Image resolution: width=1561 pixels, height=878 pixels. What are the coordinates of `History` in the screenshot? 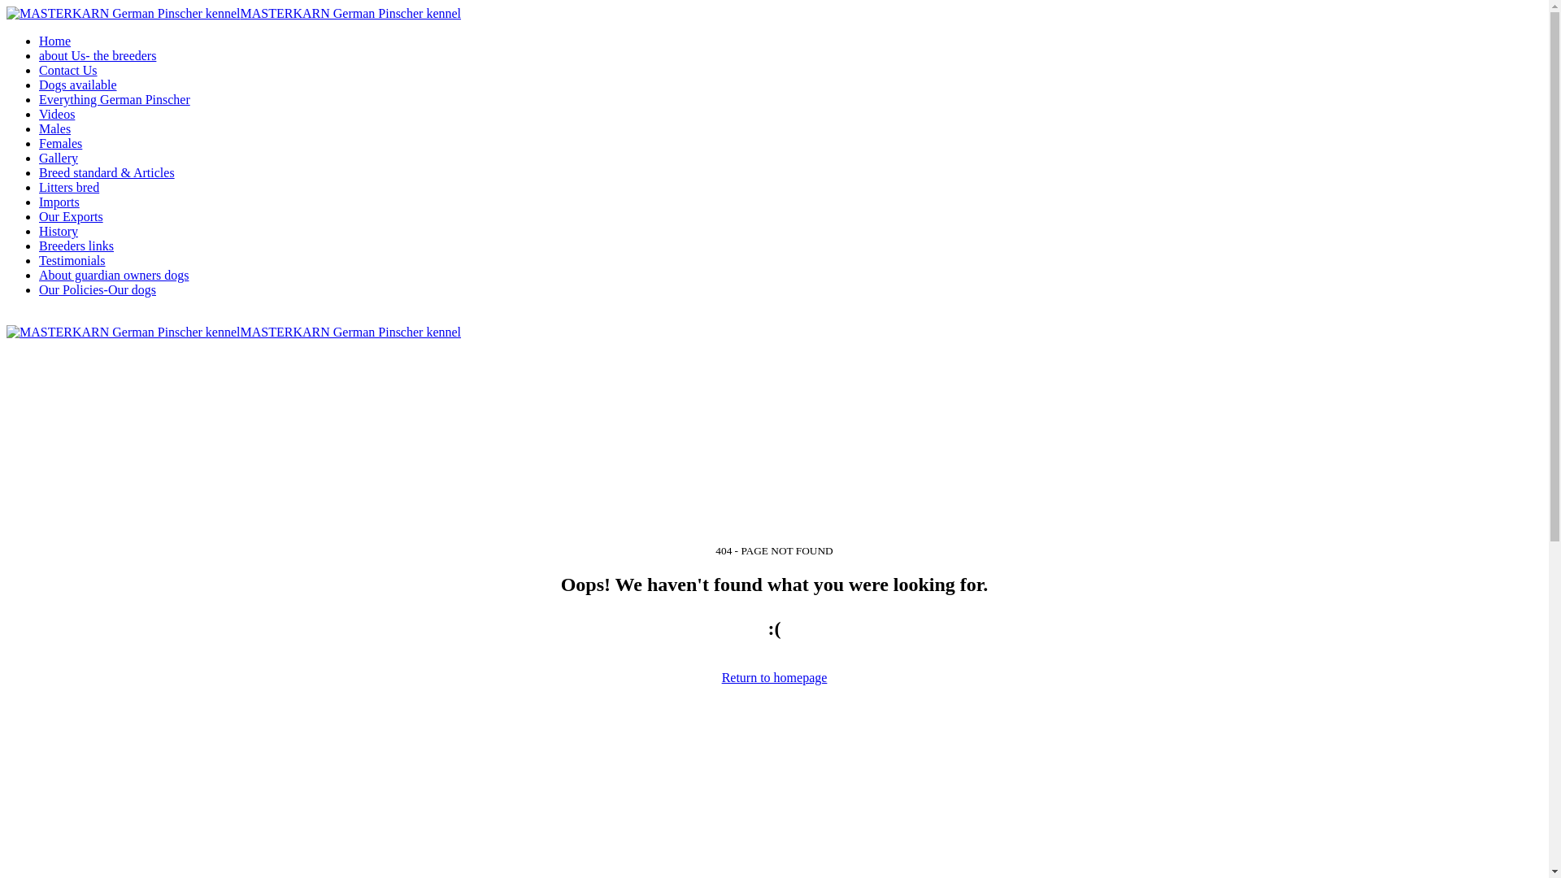 It's located at (59, 231).